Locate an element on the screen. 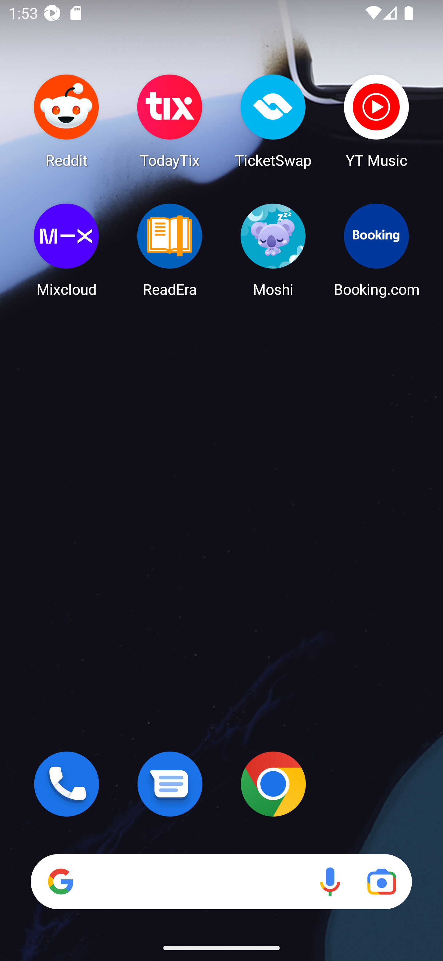 This screenshot has width=443, height=961. Booking.com is located at coordinates (377, 250).